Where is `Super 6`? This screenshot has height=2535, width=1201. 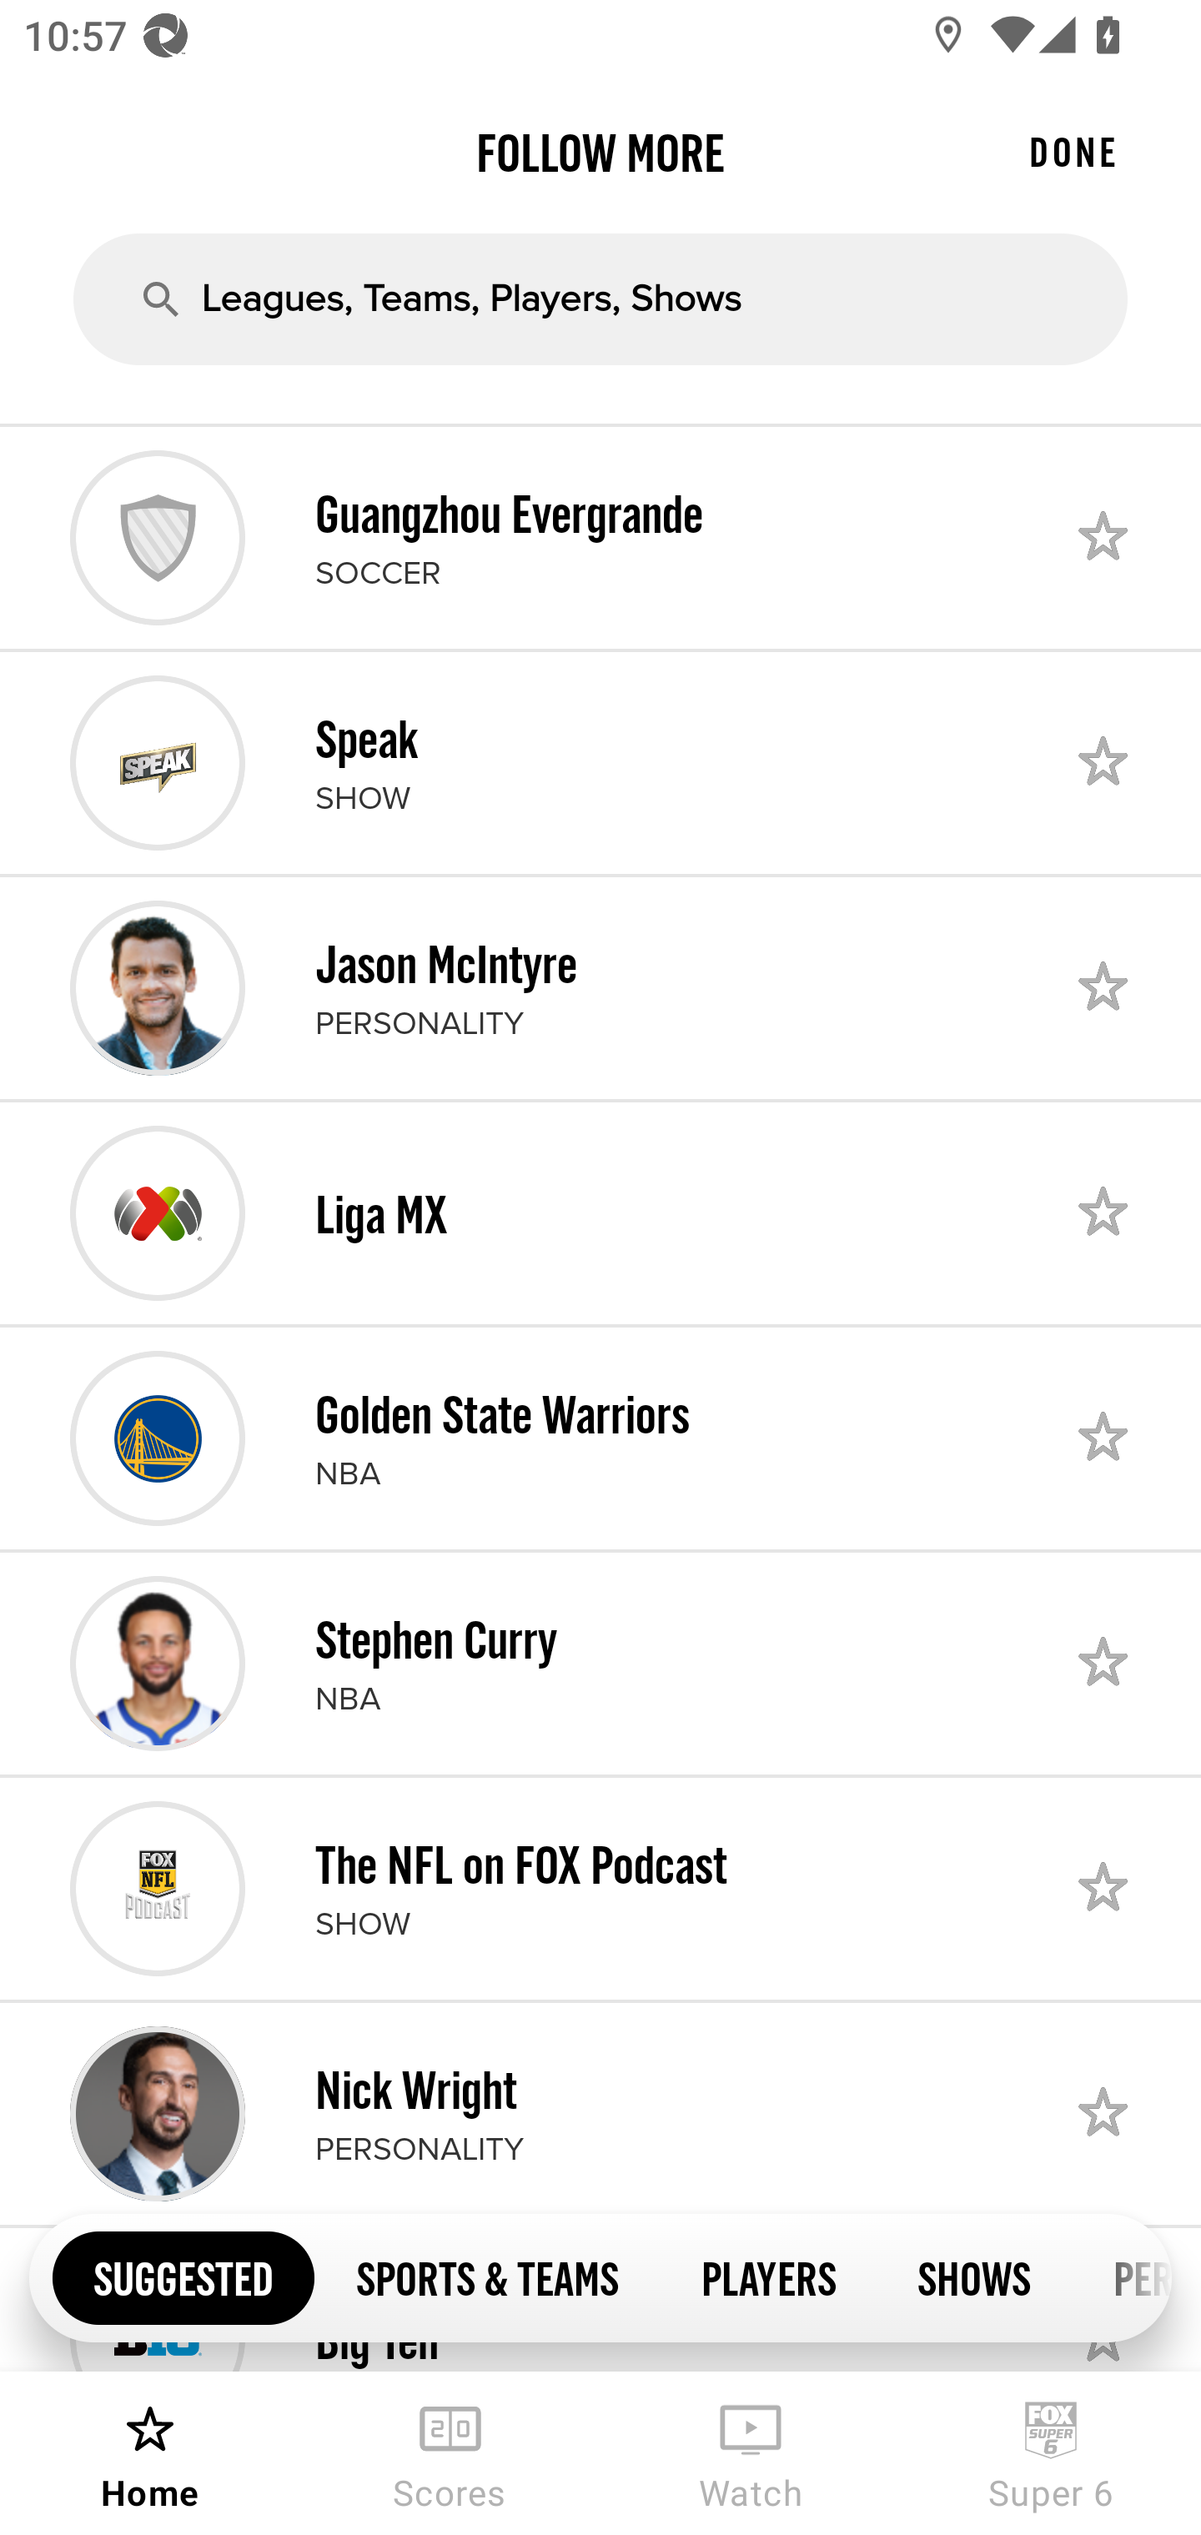 Super 6 is located at coordinates (1051, 2453).